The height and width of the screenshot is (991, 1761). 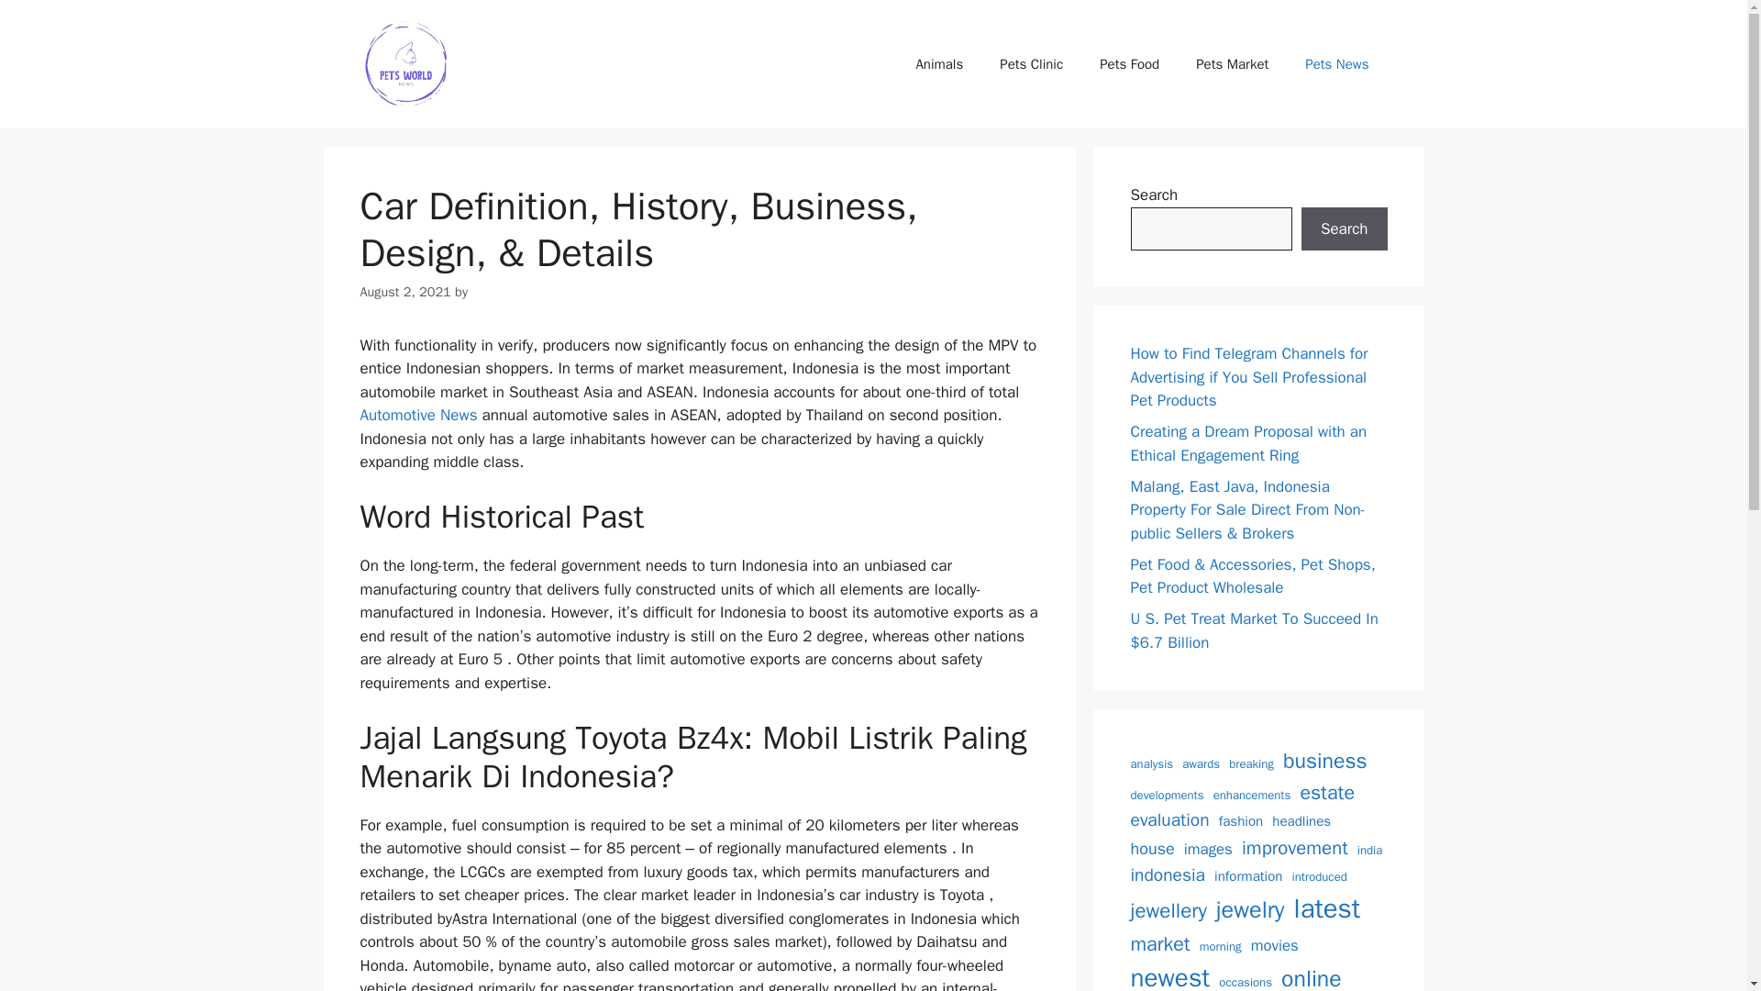 What do you see at coordinates (1301, 822) in the screenshot?
I see `headlines` at bounding box center [1301, 822].